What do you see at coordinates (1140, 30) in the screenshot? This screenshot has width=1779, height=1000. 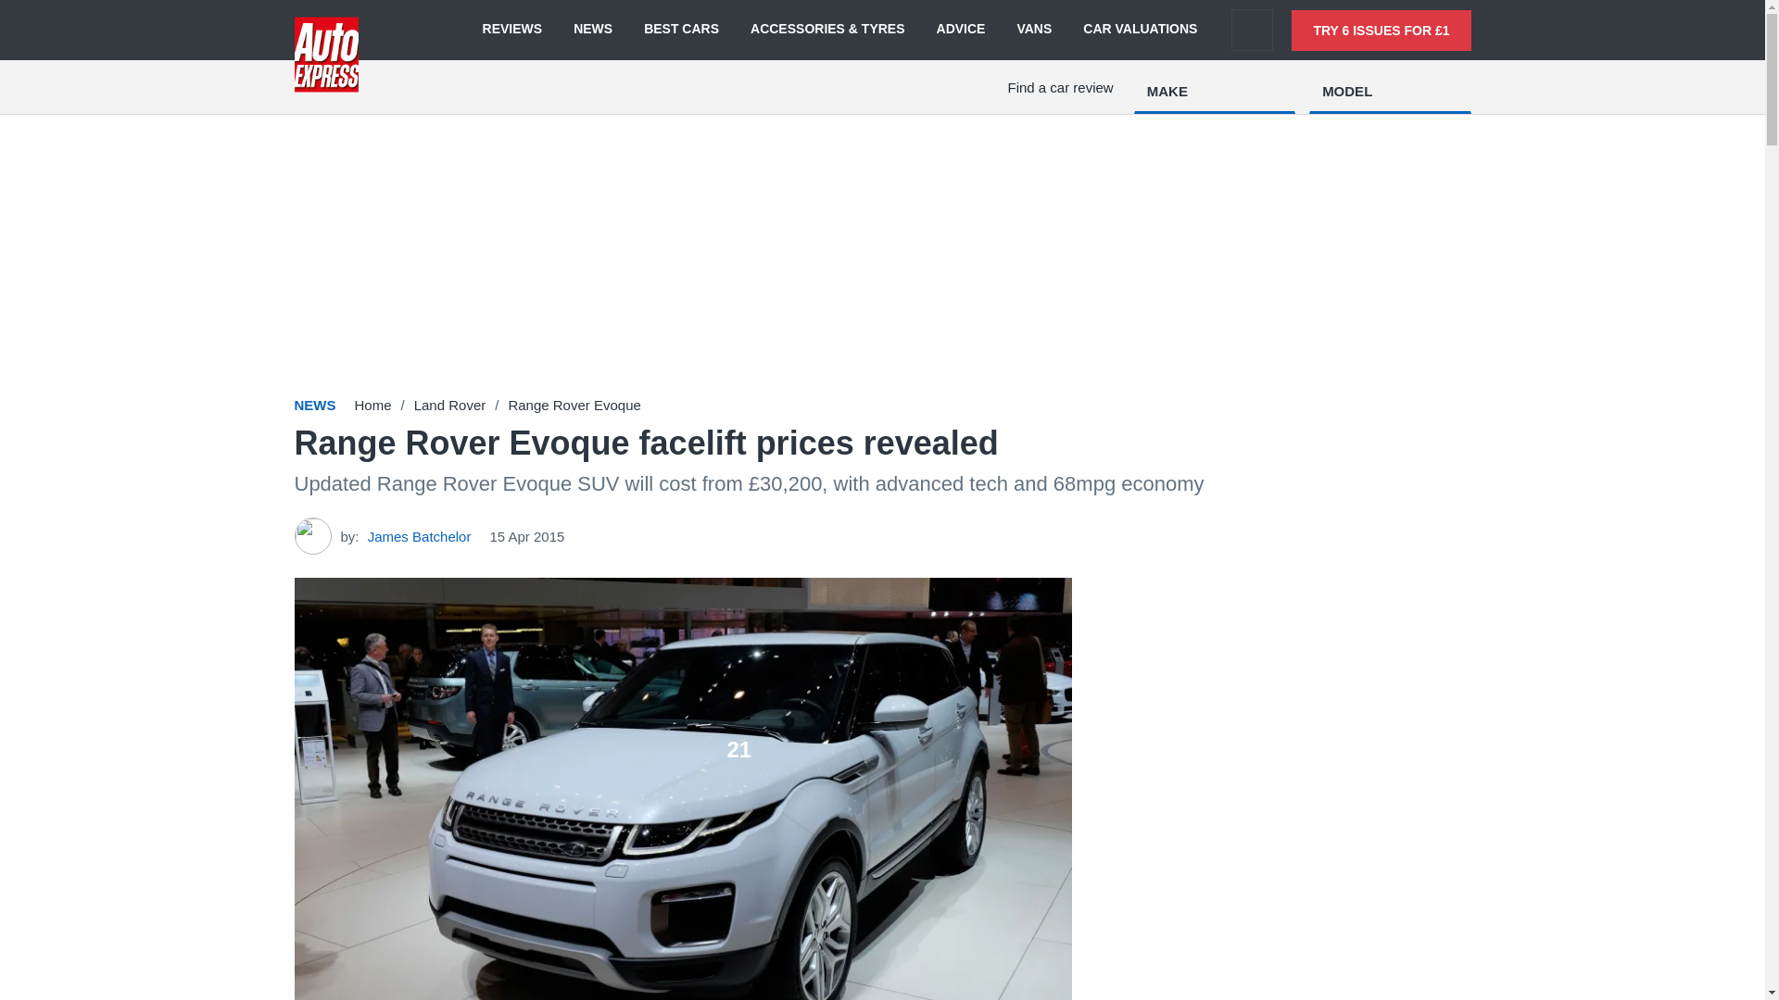 I see `CAR VALUATIONS` at bounding box center [1140, 30].